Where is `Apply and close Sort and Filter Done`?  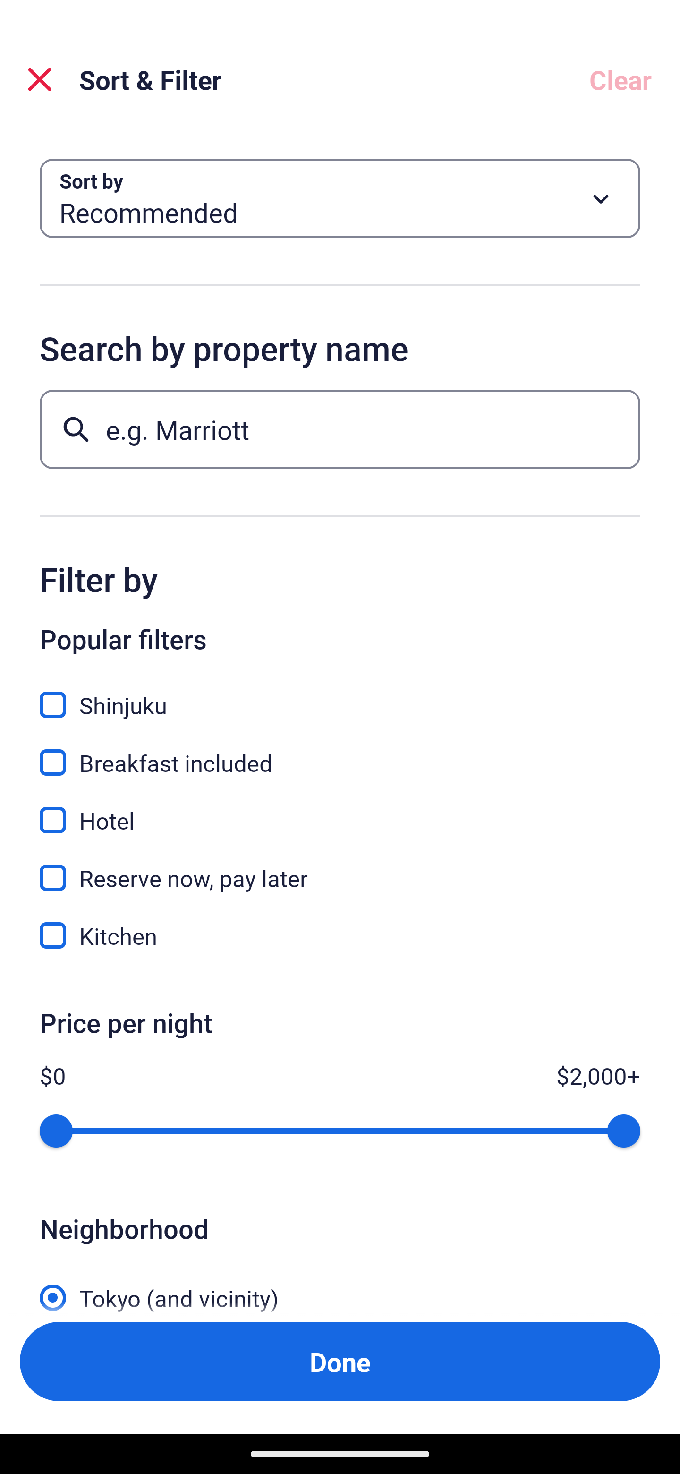
Apply and close Sort and Filter Done is located at coordinates (340, 1362).